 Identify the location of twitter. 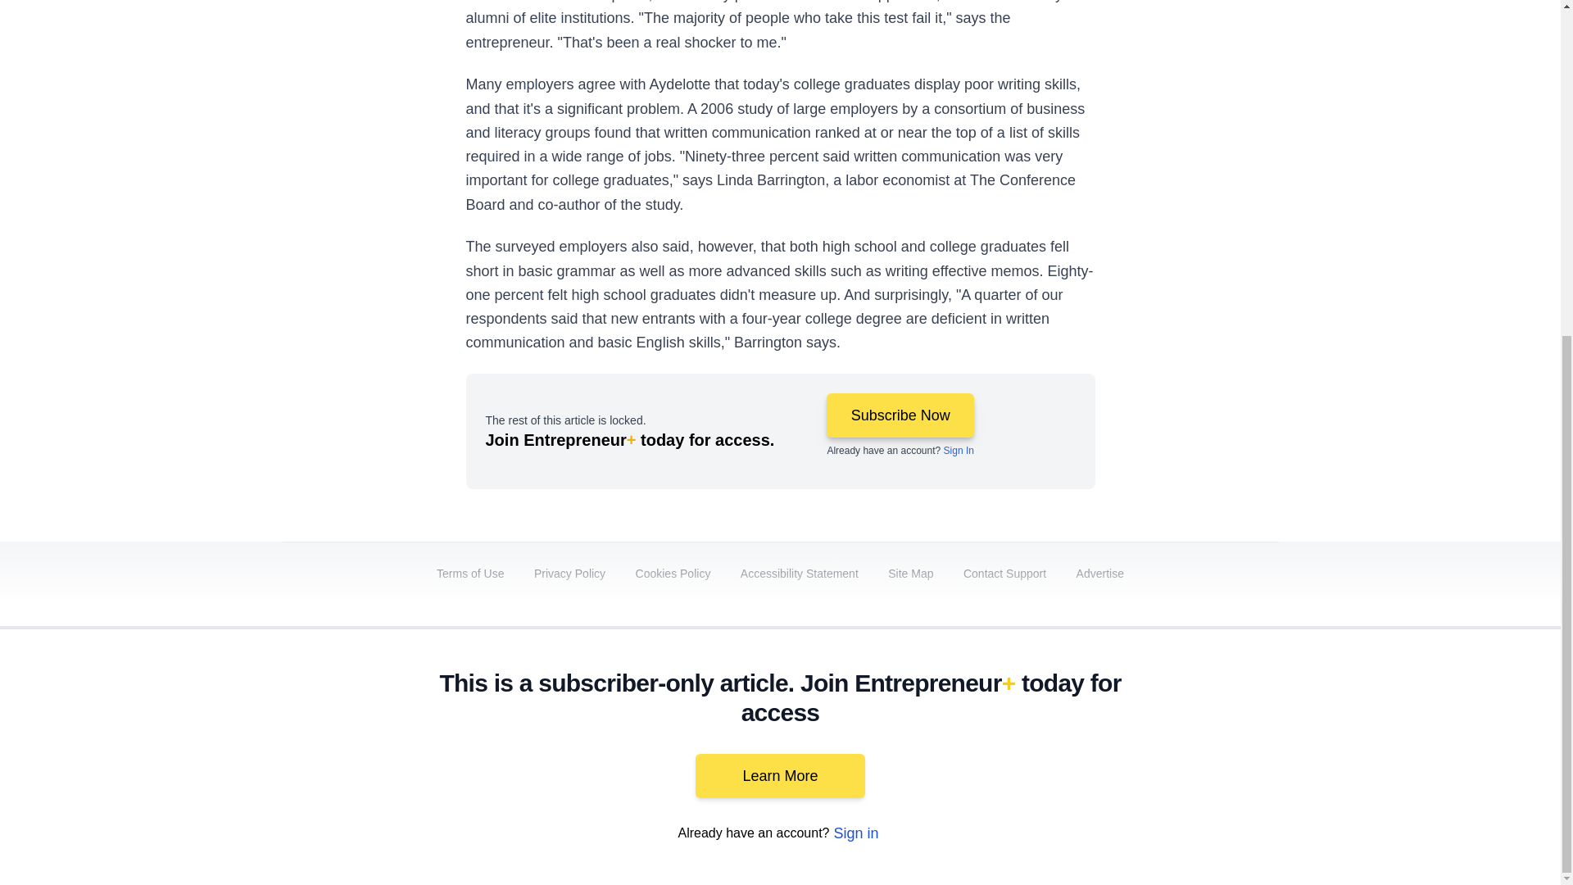
(983, 747).